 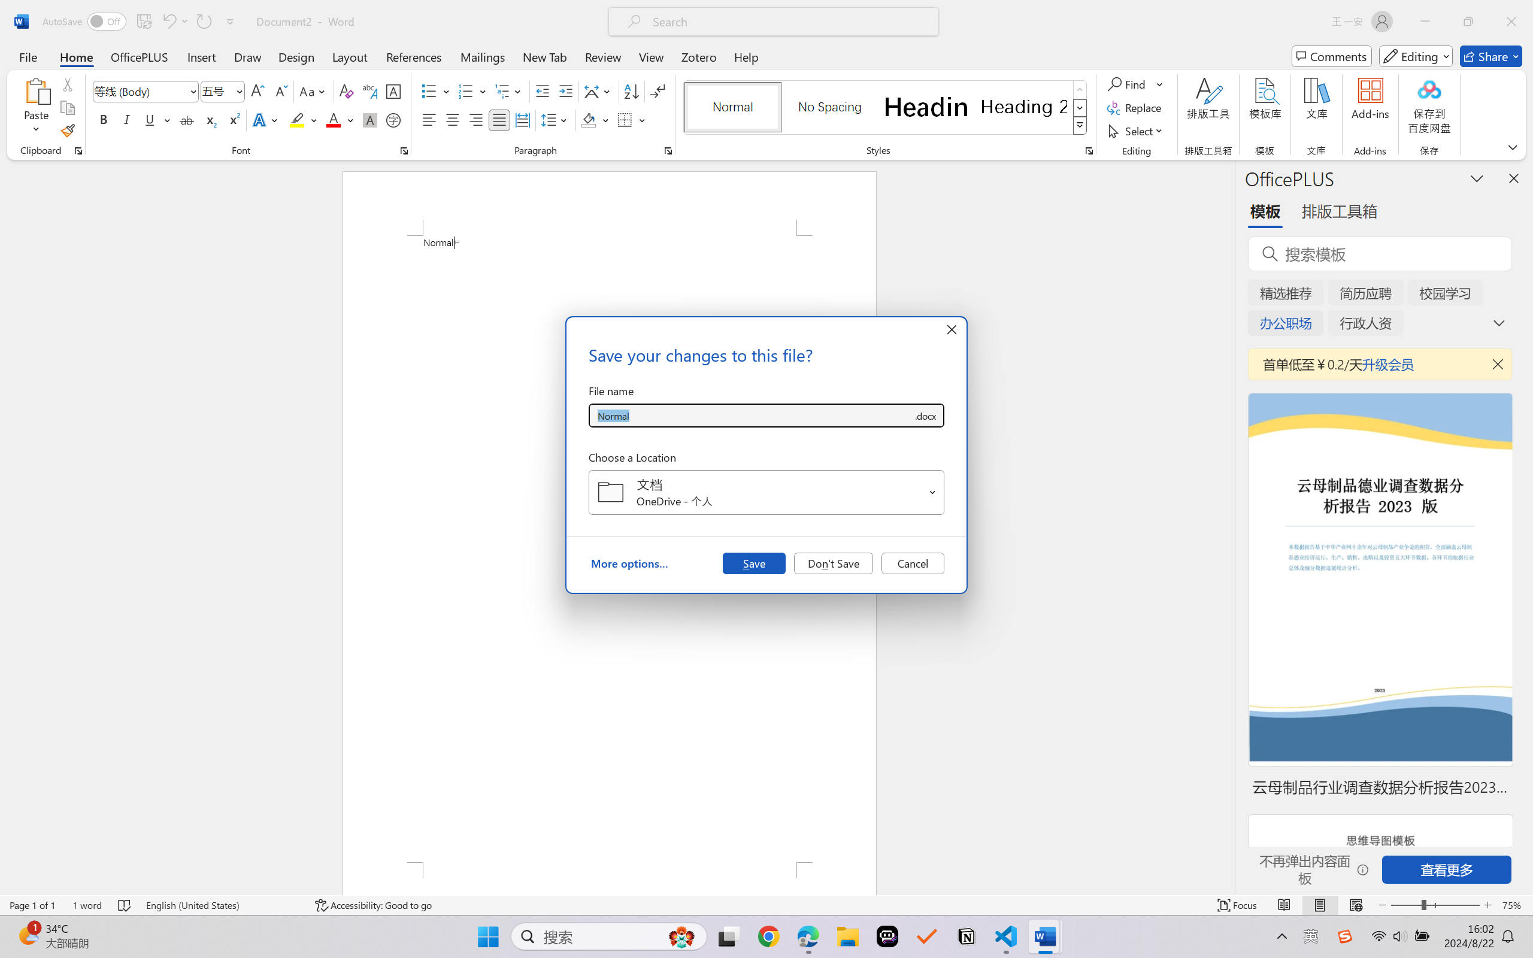 I want to click on Font Color, so click(x=340, y=120).